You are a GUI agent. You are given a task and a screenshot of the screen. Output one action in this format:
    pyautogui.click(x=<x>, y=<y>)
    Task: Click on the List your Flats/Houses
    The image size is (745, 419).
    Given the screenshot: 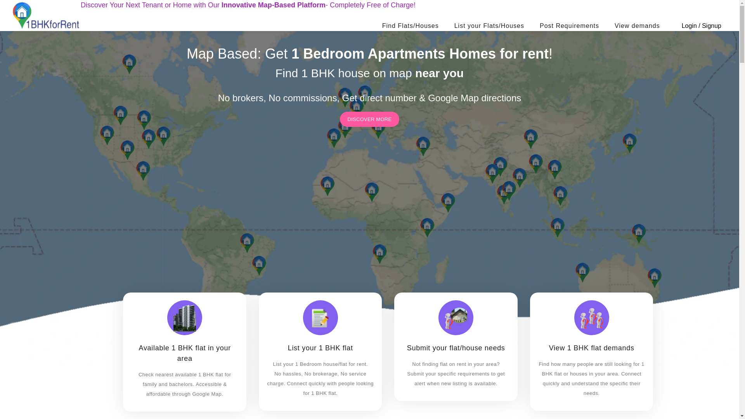 What is the action you would take?
    pyautogui.click(x=489, y=26)
    